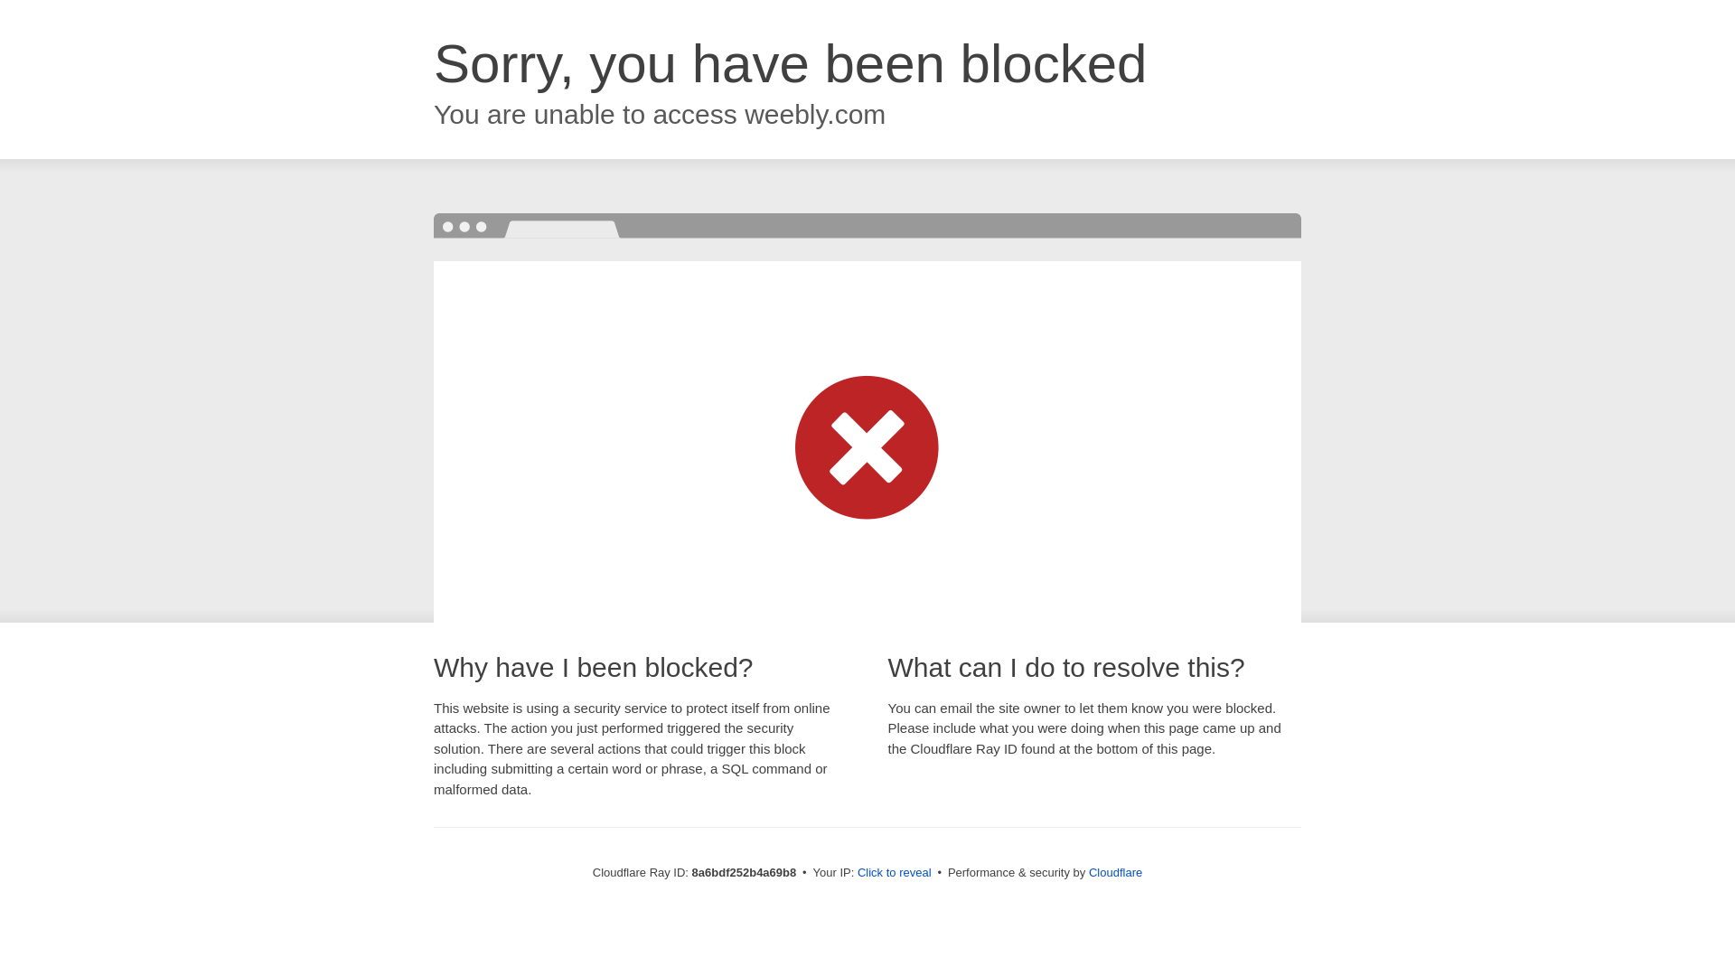 The width and height of the screenshot is (1735, 976). Describe the element at coordinates (895, 873) in the screenshot. I see `Click to reveal` at that location.